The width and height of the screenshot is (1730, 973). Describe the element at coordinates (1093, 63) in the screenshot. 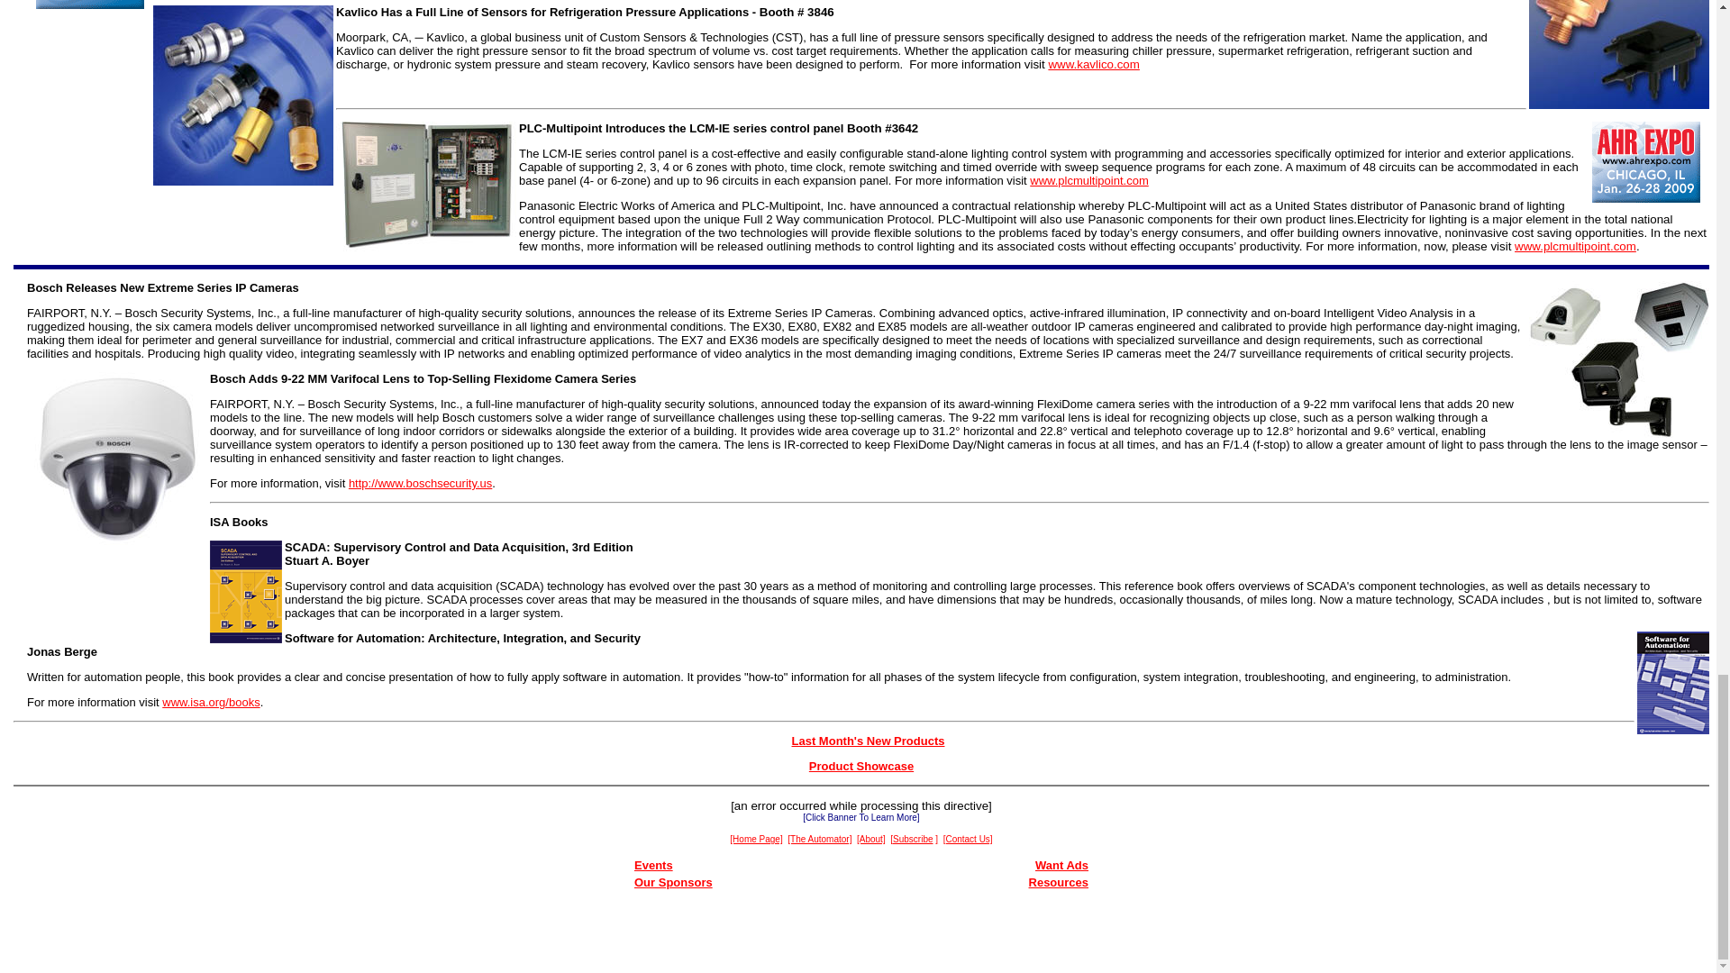

I see `www.kavlico.com` at that location.